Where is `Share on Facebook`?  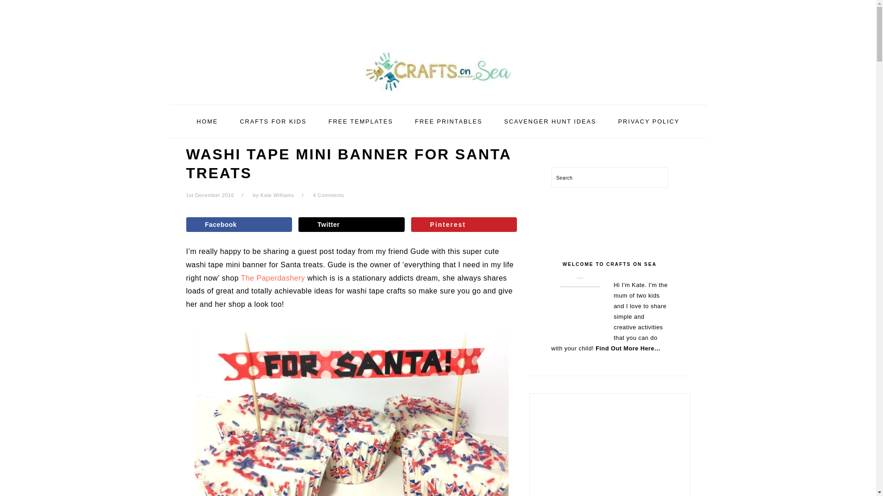
Share on Facebook is located at coordinates (238, 225).